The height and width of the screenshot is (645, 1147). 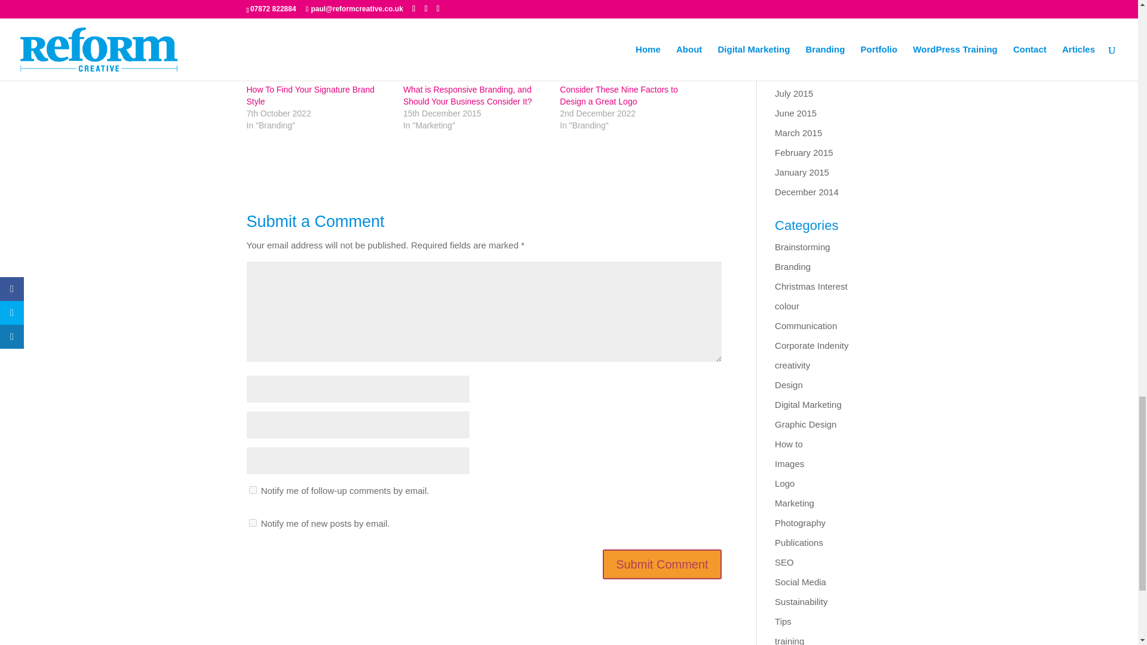 I want to click on Email, so click(x=448, y=20).